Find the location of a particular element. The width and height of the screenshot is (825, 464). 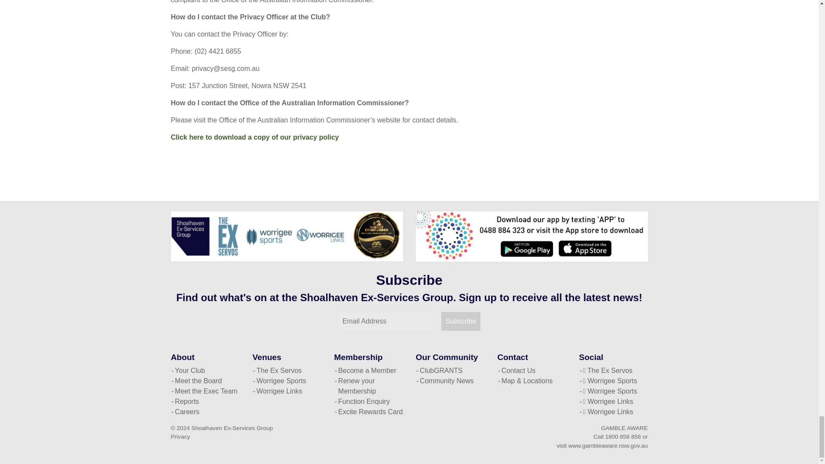

Reports is located at coordinates (205, 402).